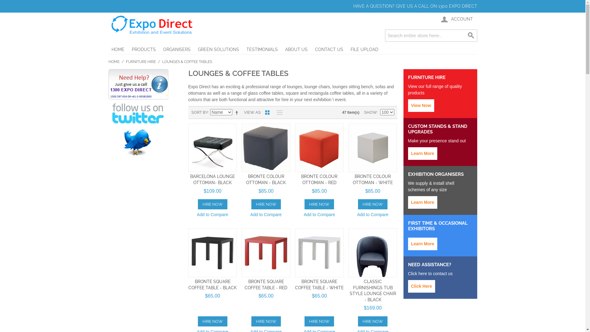 The height and width of the screenshot is (332, 590). Describe the element at coordinates (266, 204) in the screenshot. I see `HIRE NOW` at that location.